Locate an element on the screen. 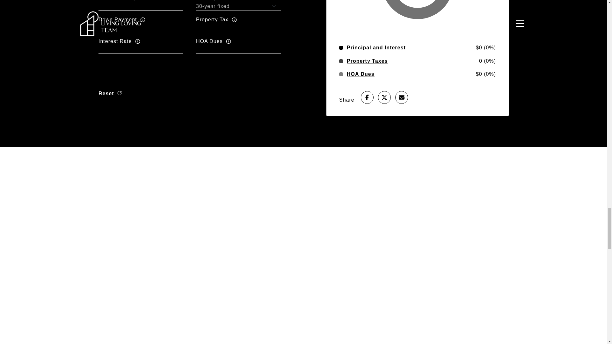 The image size is (612, 344). Reset is located at coordinates (110, 94).